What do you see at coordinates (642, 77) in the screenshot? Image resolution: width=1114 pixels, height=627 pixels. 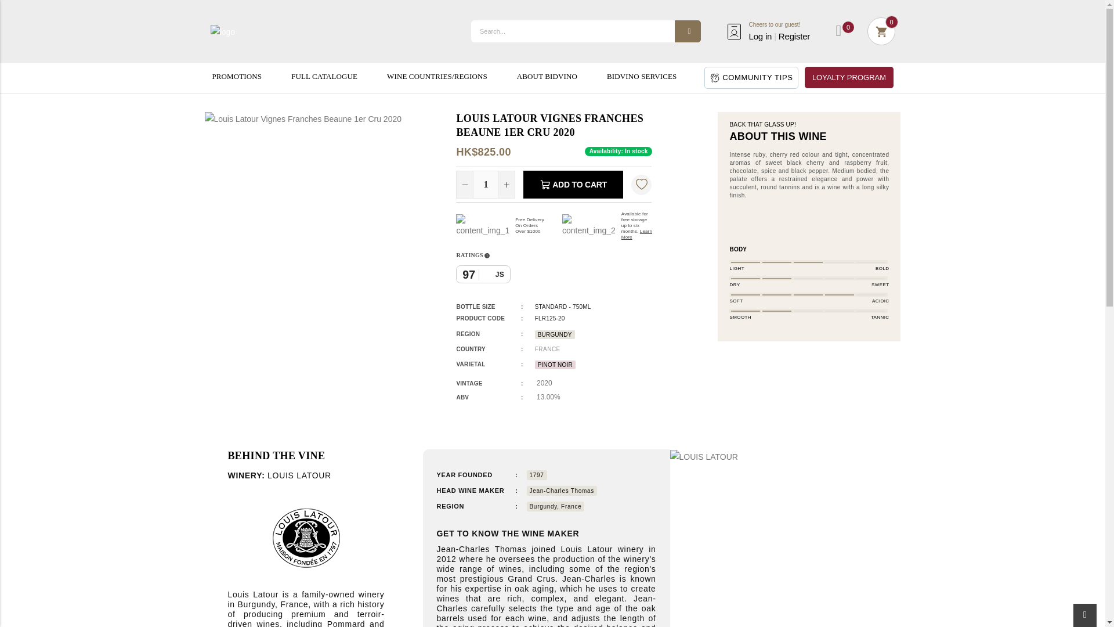 I see `BIDVINO SERVICES` at bounding box center [642, 77].